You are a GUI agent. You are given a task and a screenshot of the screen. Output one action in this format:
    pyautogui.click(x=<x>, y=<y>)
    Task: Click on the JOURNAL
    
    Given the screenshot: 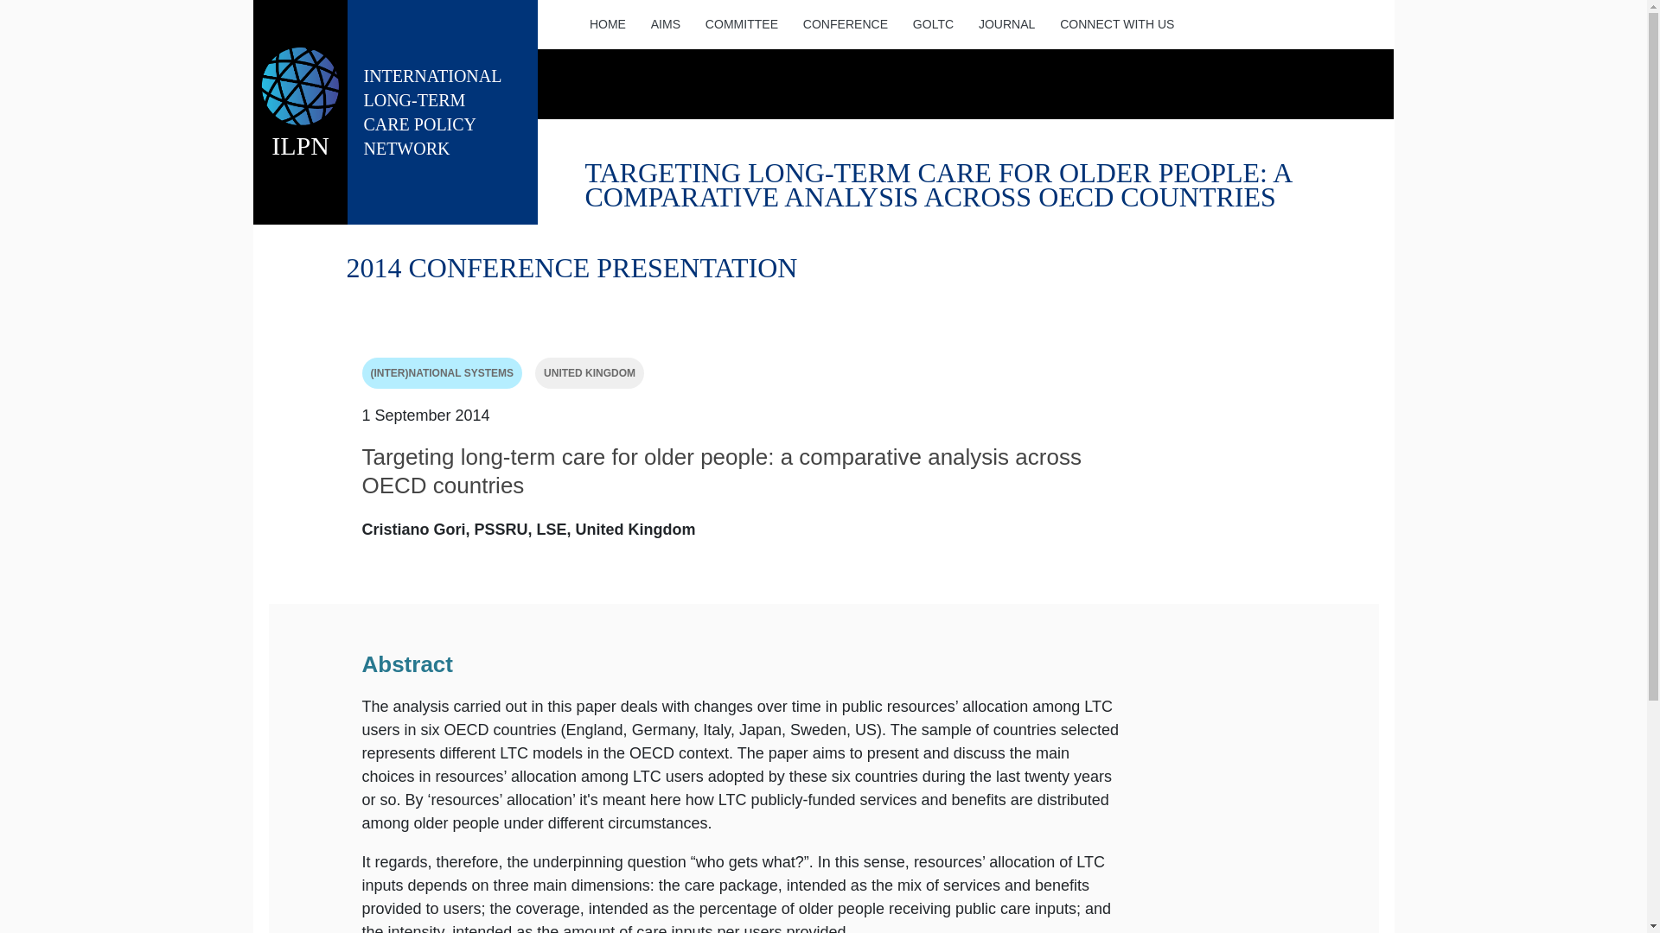 What is the action you would take?
    pyautogui.click(x=844, y=24)
    